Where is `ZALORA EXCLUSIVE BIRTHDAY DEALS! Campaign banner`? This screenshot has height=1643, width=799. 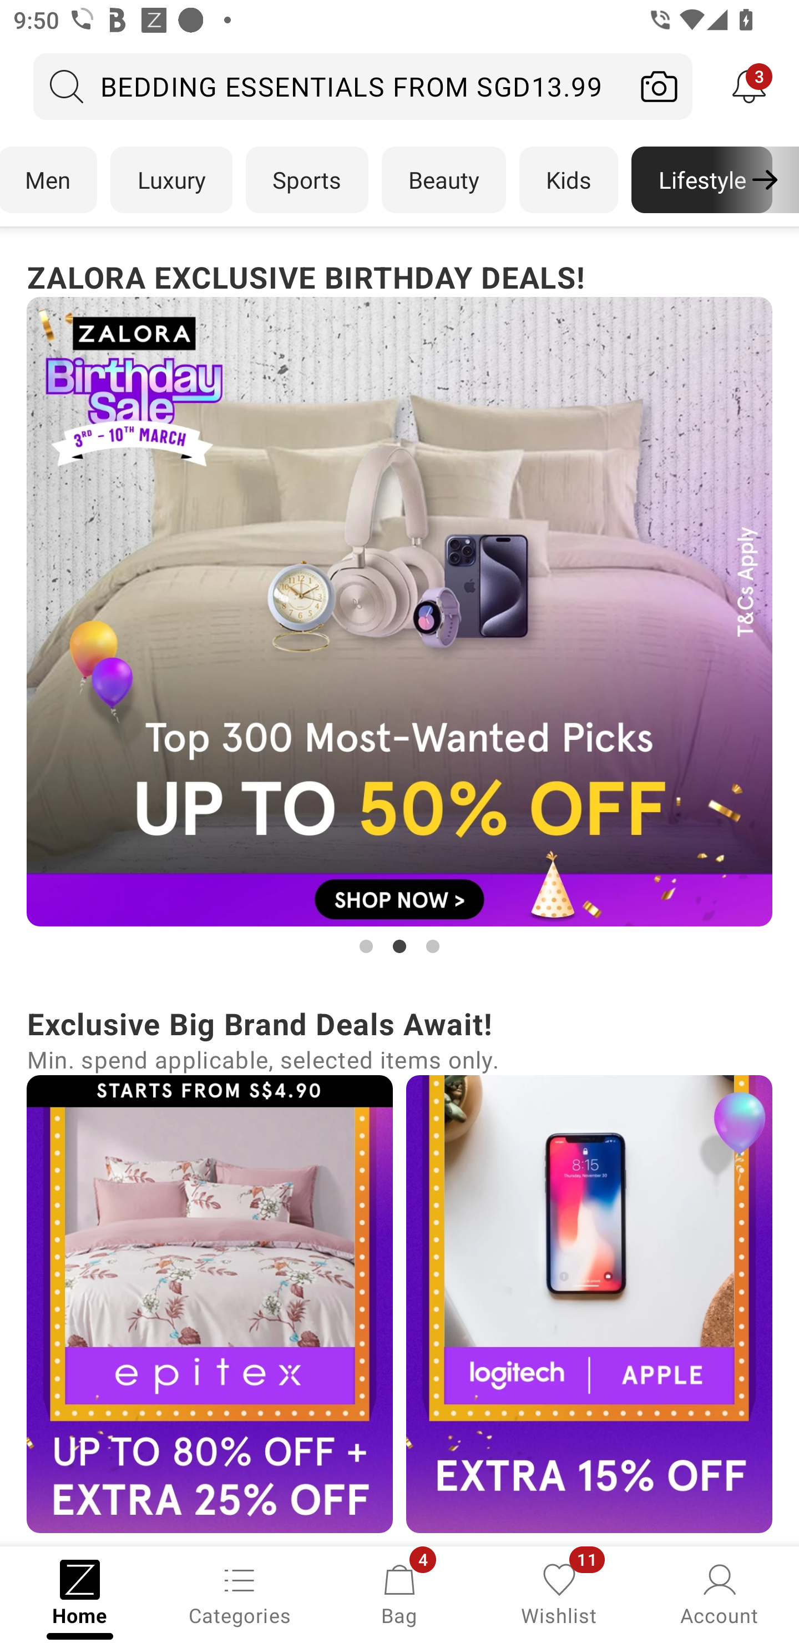
ZALORA EXCLUSIVE BIRTHDAY DEALS! Campaign banner is located at coordinates (399, 606).